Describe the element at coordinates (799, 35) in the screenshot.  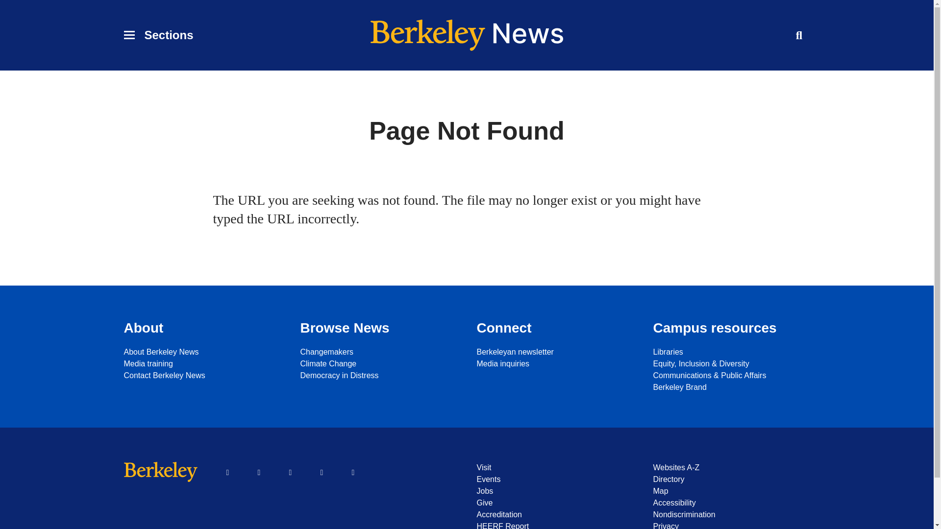
I see `Expand Search Form` at that location.